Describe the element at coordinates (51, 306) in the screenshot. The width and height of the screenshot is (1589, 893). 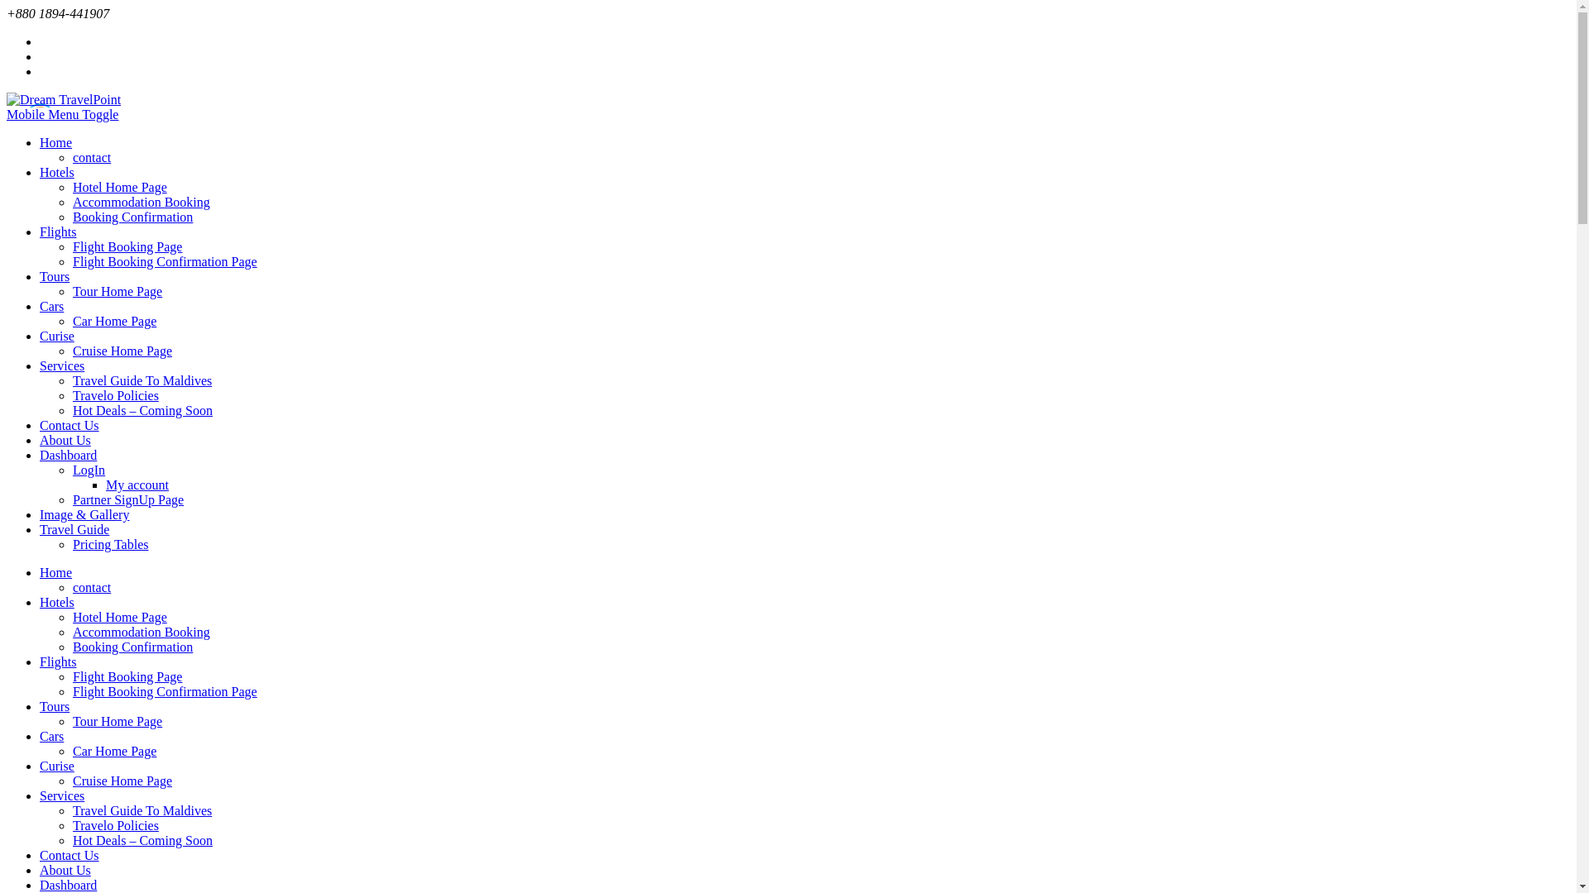
I see `Cars` at that location.